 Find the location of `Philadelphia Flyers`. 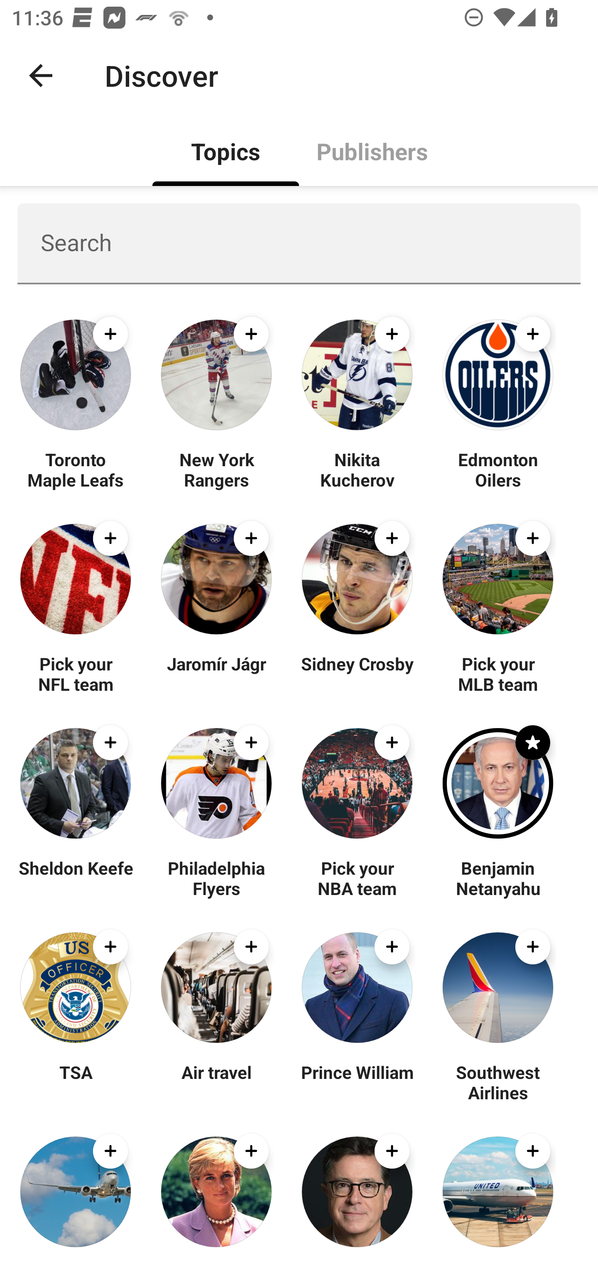

Philadelphia Flyers is located at coordinates (216, 878).